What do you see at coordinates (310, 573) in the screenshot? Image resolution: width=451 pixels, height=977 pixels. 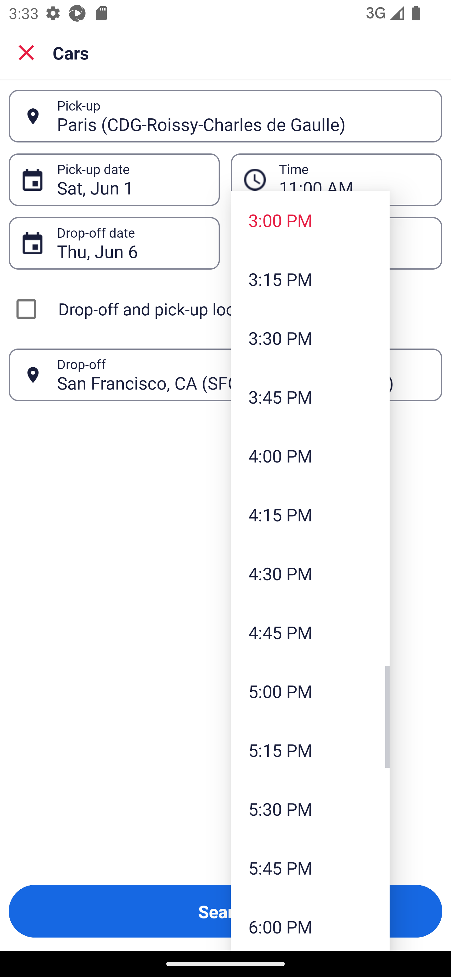 I see `4:30 PM` at bounding box center [310, 573].